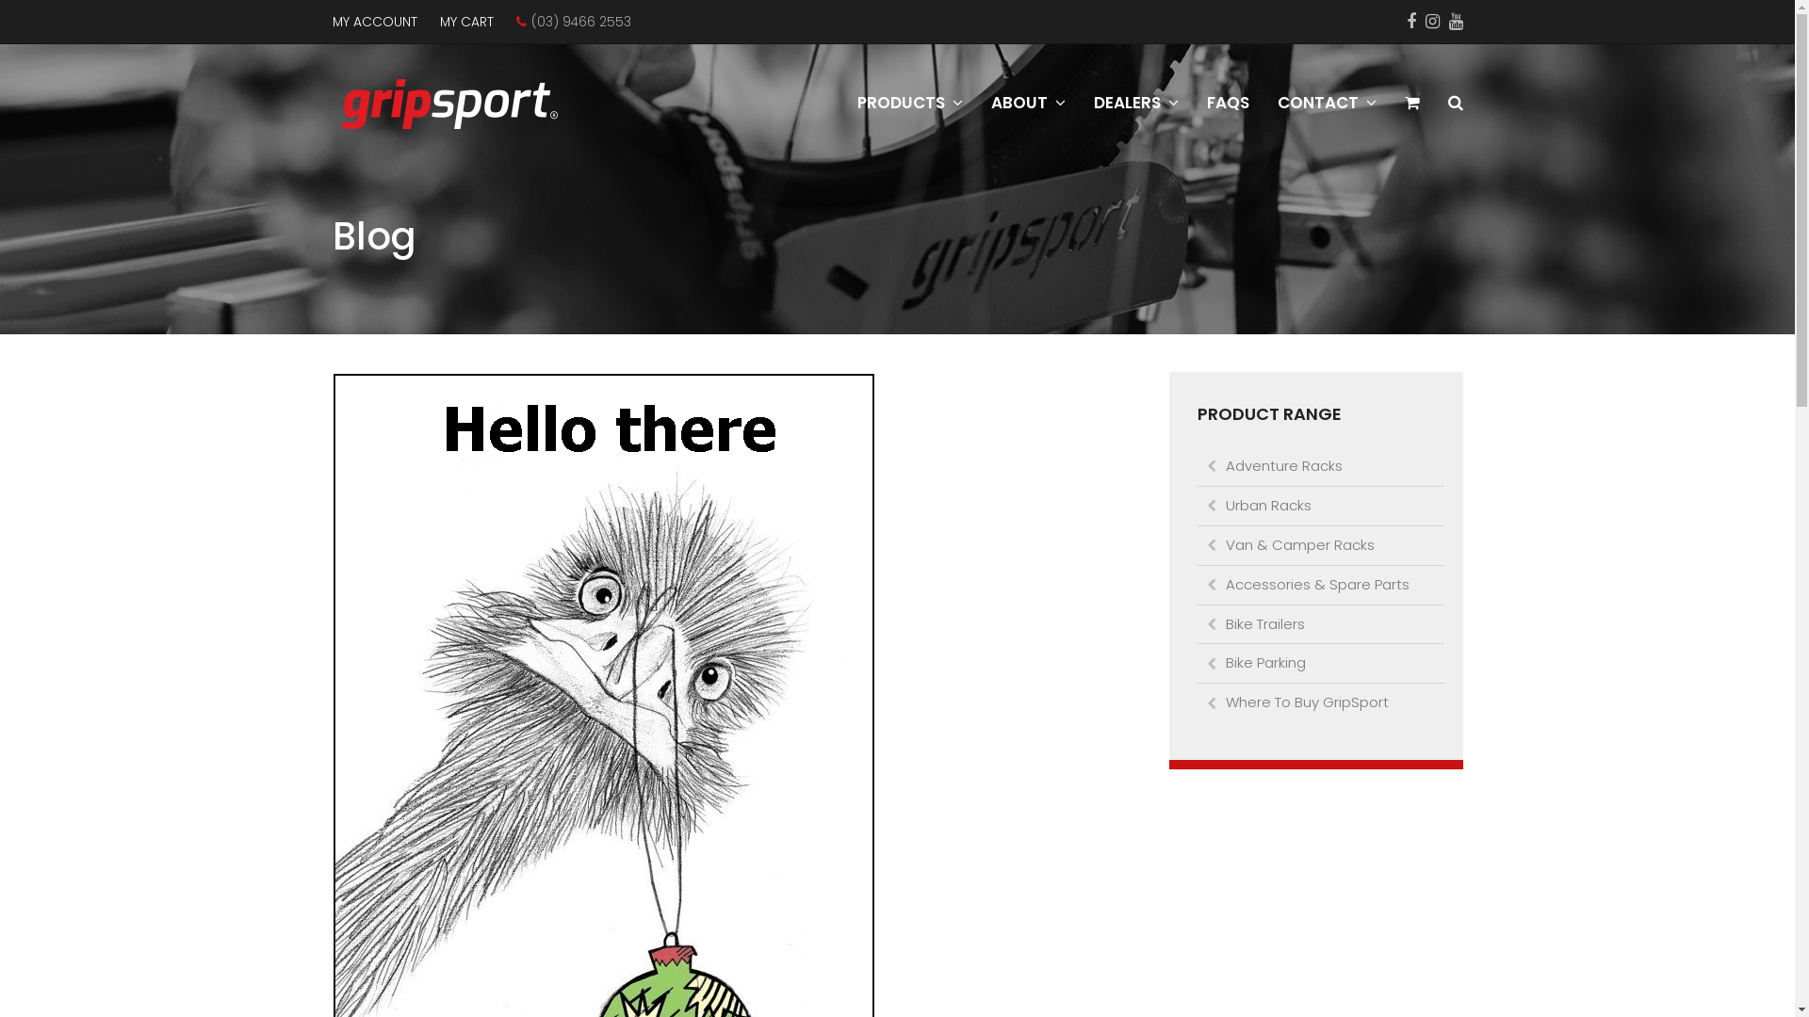 The image size is (1809, 1017). Describe the element at coordinates (1320, 546) in the screenshot. I see `Van & Camper Racks` at that location.